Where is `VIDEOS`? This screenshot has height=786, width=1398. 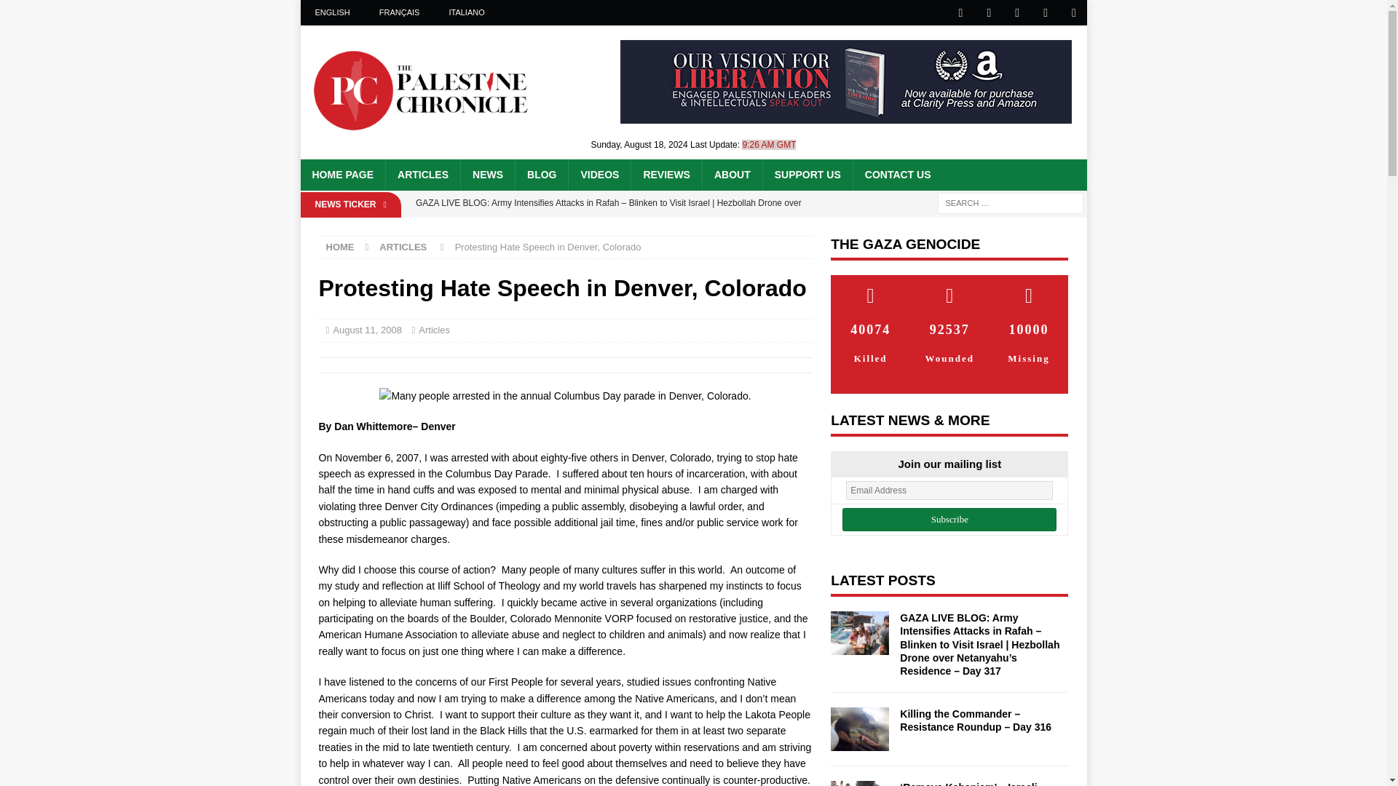
VIDEOS is located at coordinates (599, 175).